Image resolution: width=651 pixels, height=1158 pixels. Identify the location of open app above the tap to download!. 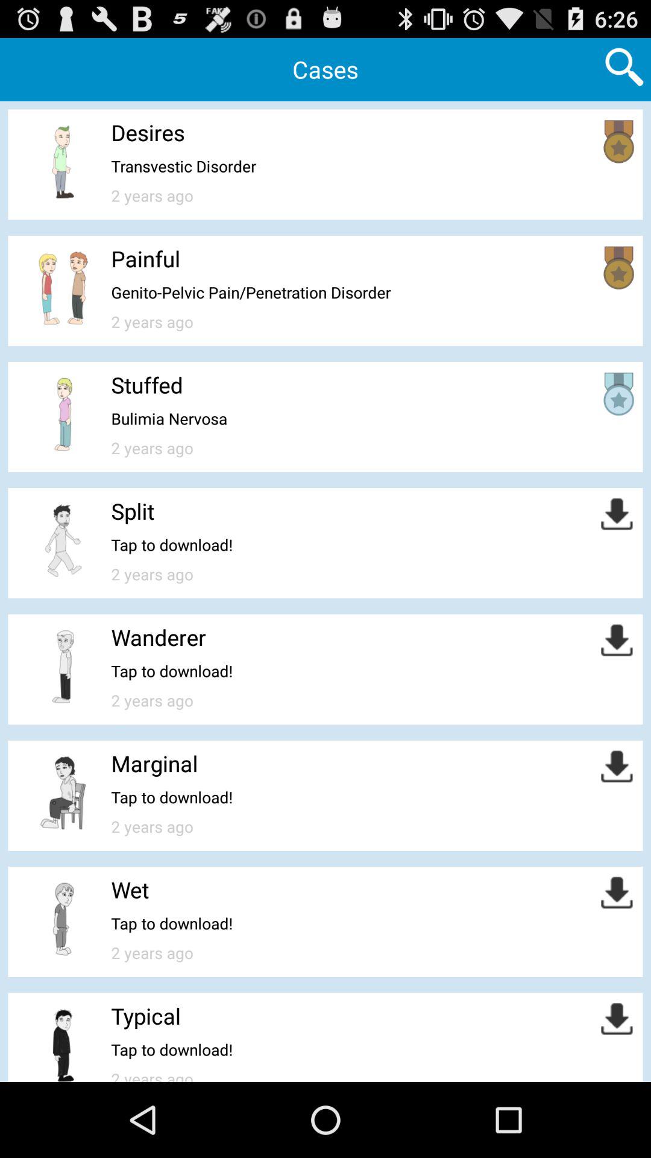
(146, 1016).